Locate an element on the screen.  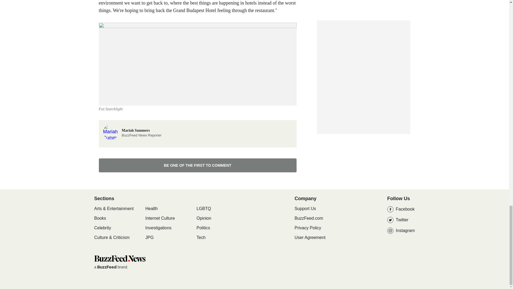
BuzzFeed.com is located at coordinates (305, 209).